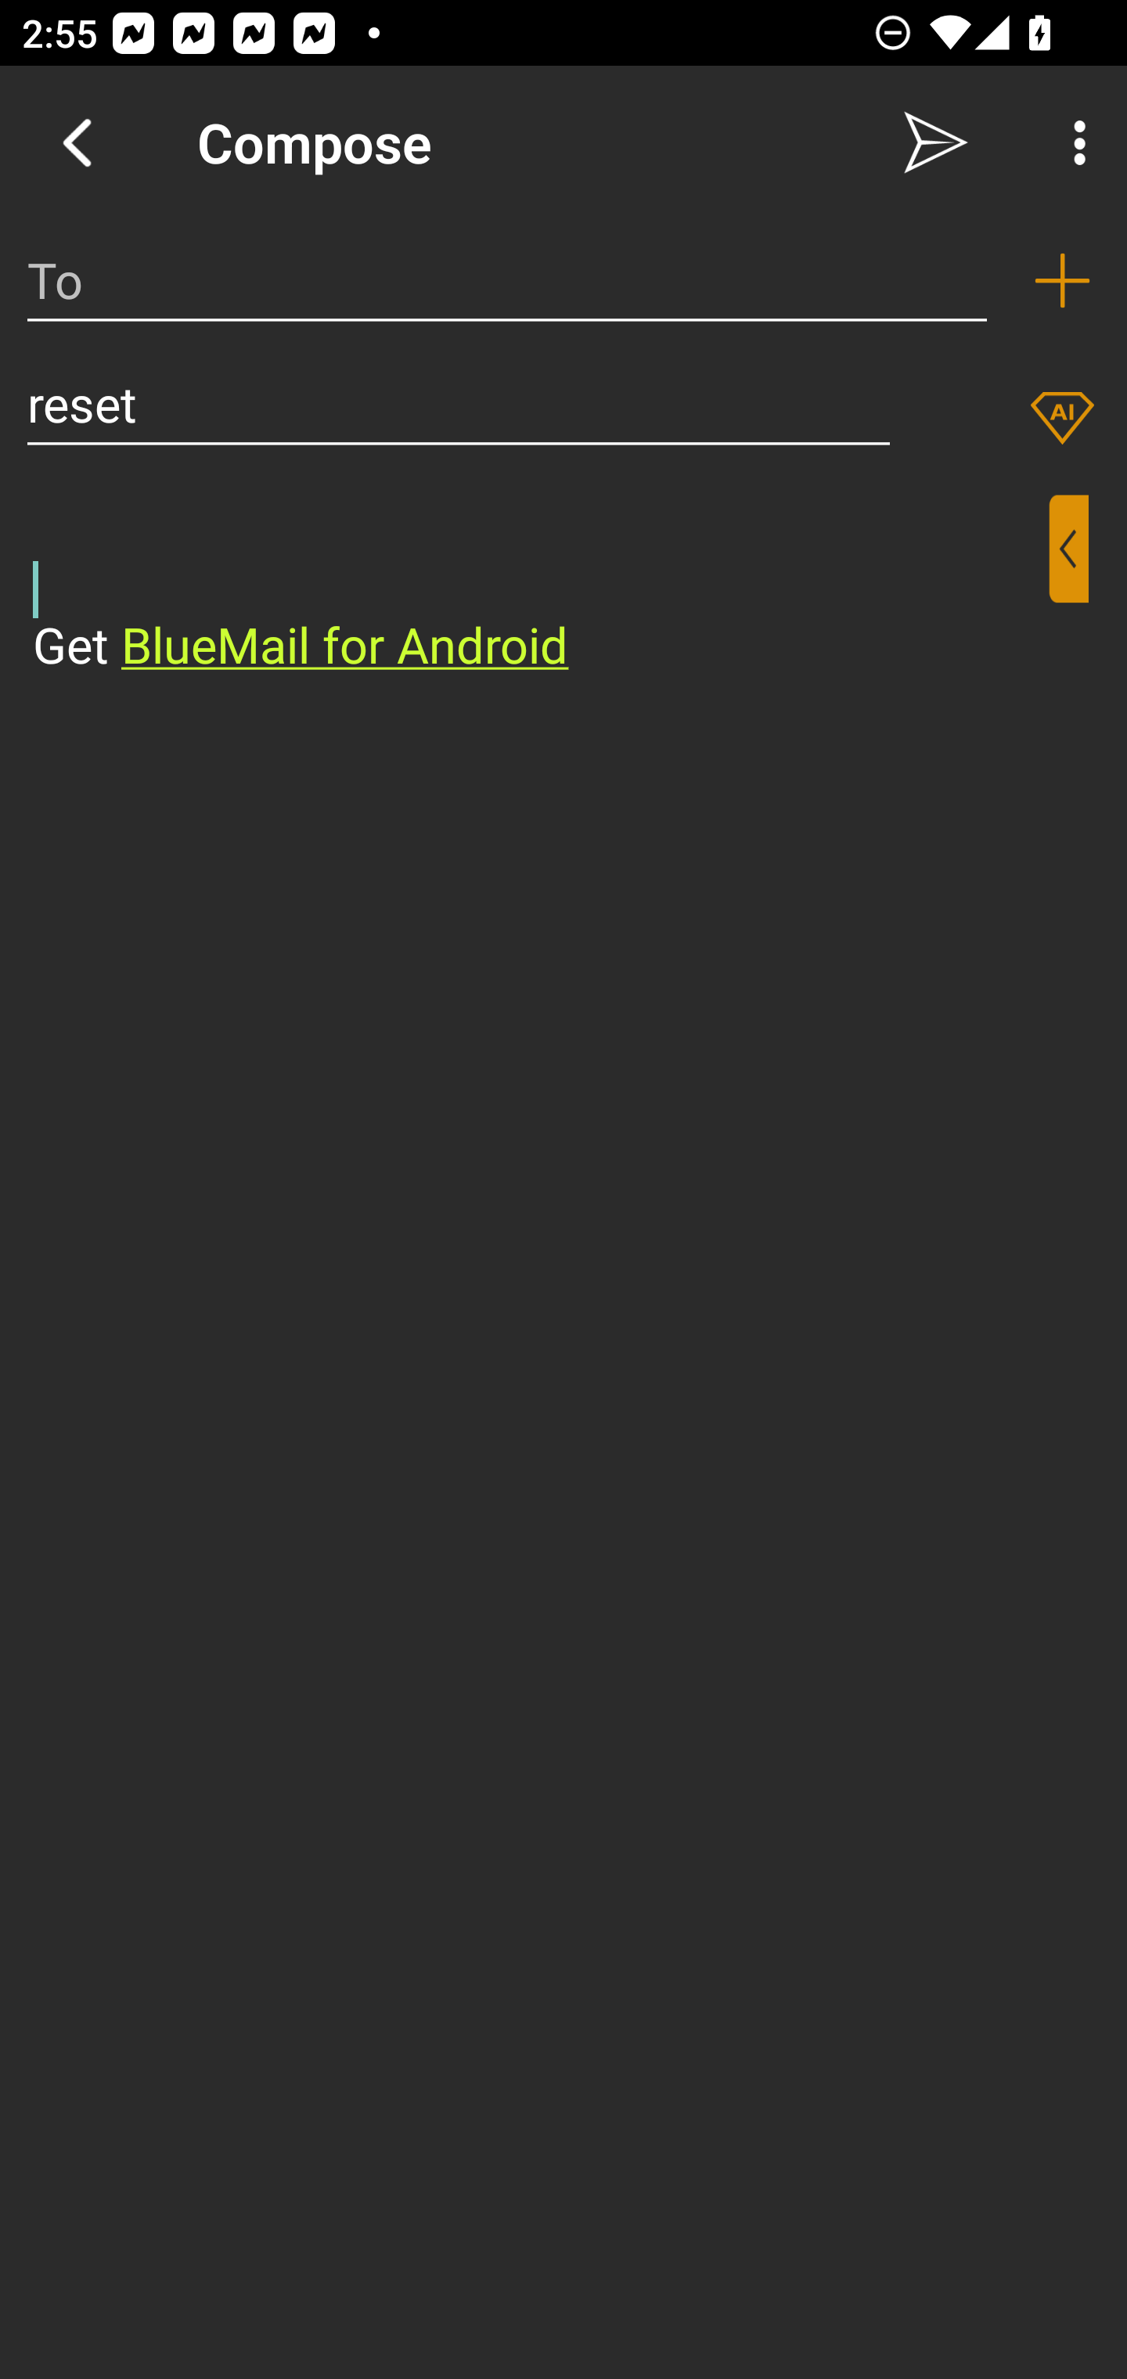 The image size is (1127, 2379). What do you see at coordinates (77, 142) in the screenshot?
I see `Navigate up` at bounding box center [77, 142].